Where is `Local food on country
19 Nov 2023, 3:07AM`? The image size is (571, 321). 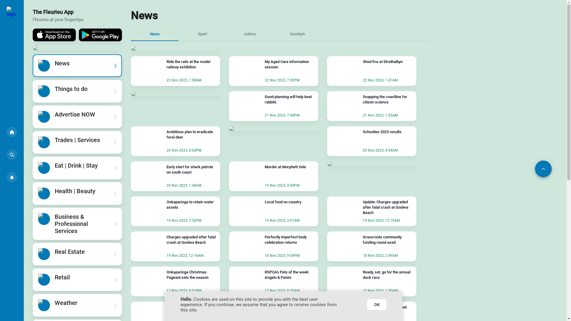
Local food on country
19 Nov 2023, 3:07AM is located at coordinates (274, 211).